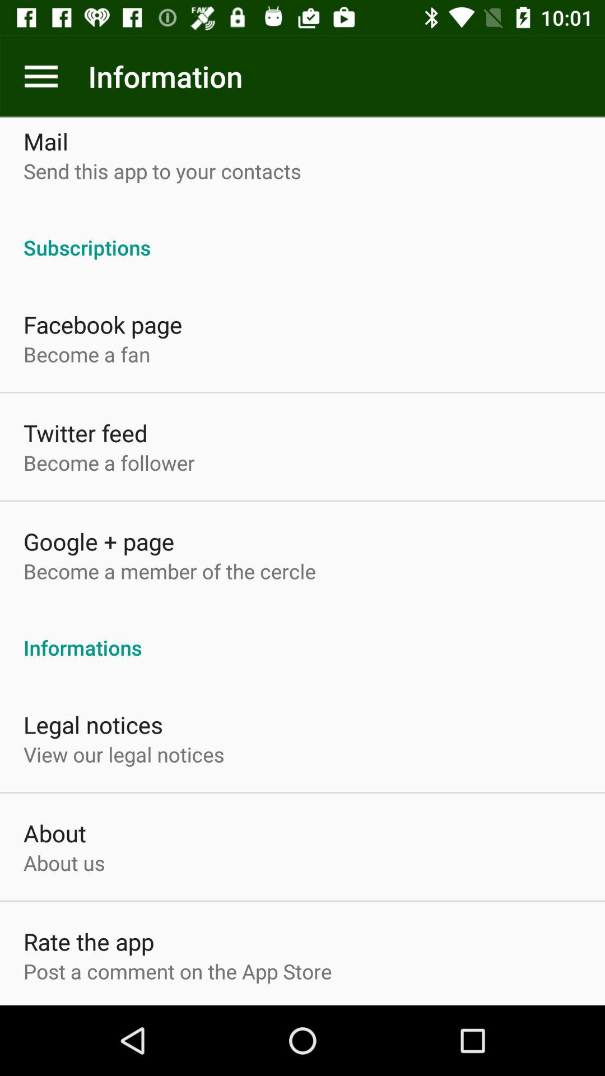 The height and width of the screenshot is (1076, 605). What do you see at coordinates (302, 636) in the screenshot?
I see `open item at the center` at bounding box center [302, 636].